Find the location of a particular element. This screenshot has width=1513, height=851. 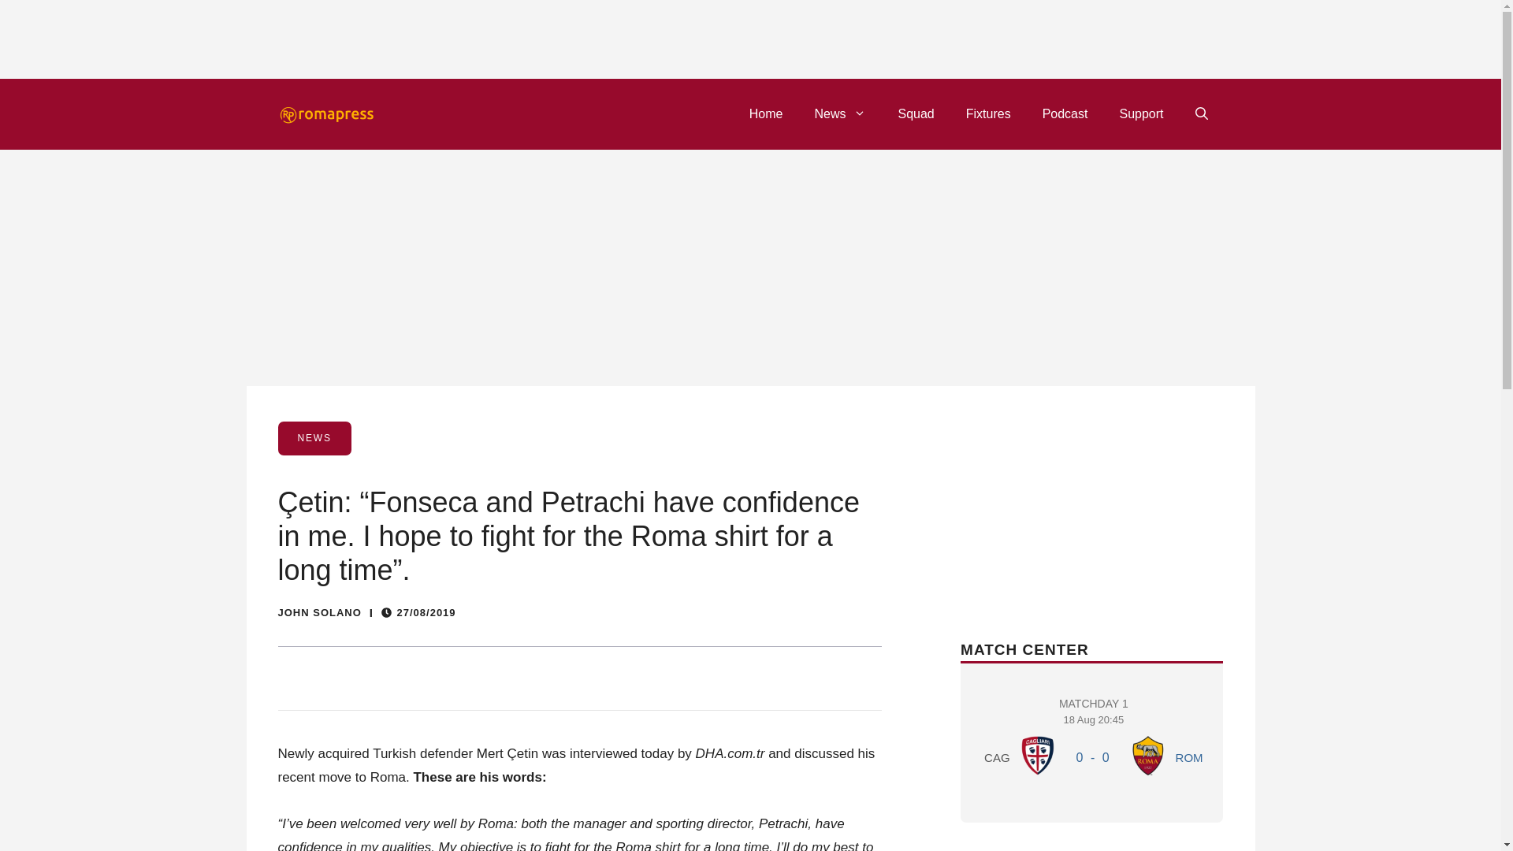

Home is located at coordinates (766, 113).